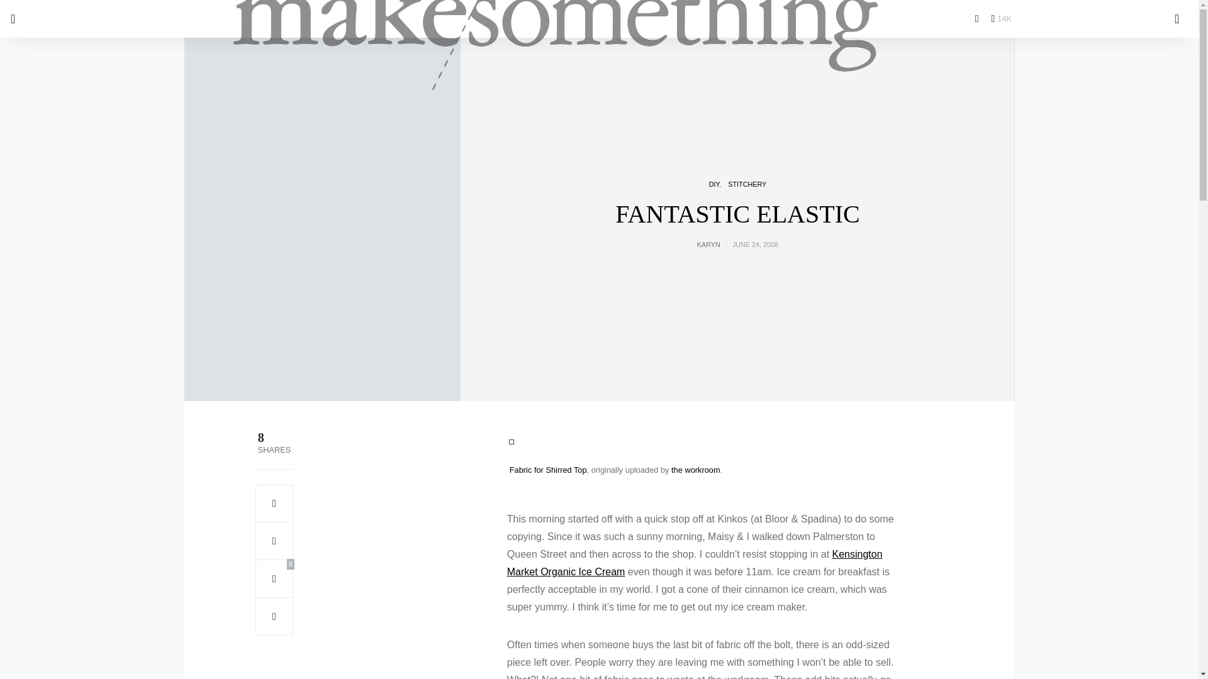 The width and height of the screenshot is (1208, 679). What do you see at coordinates (274, 579) in the screenshot?
I see `8` at bounding box center [274, 579].